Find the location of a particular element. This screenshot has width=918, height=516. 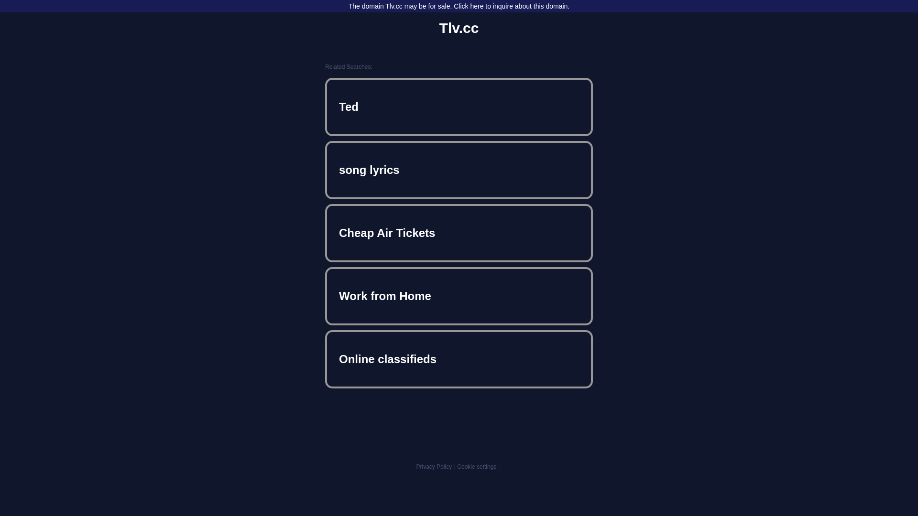

Work from Home is located at coordinates (459, 296).